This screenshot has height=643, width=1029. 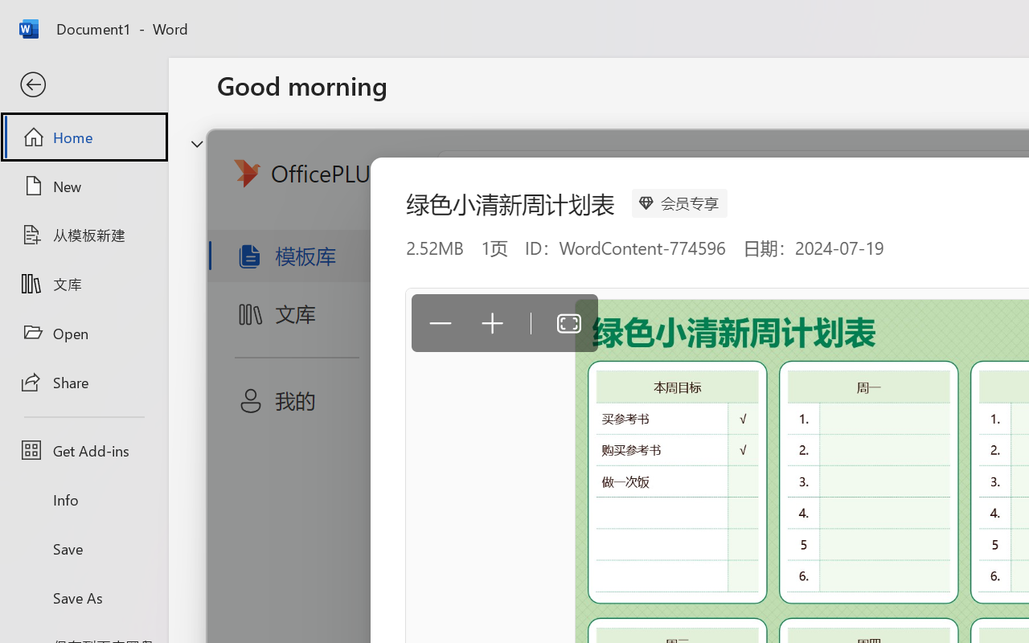 What do you see at coordinates (336, 511) in the screenshot?
I see `Pinned` at bounding box center [336, 511].